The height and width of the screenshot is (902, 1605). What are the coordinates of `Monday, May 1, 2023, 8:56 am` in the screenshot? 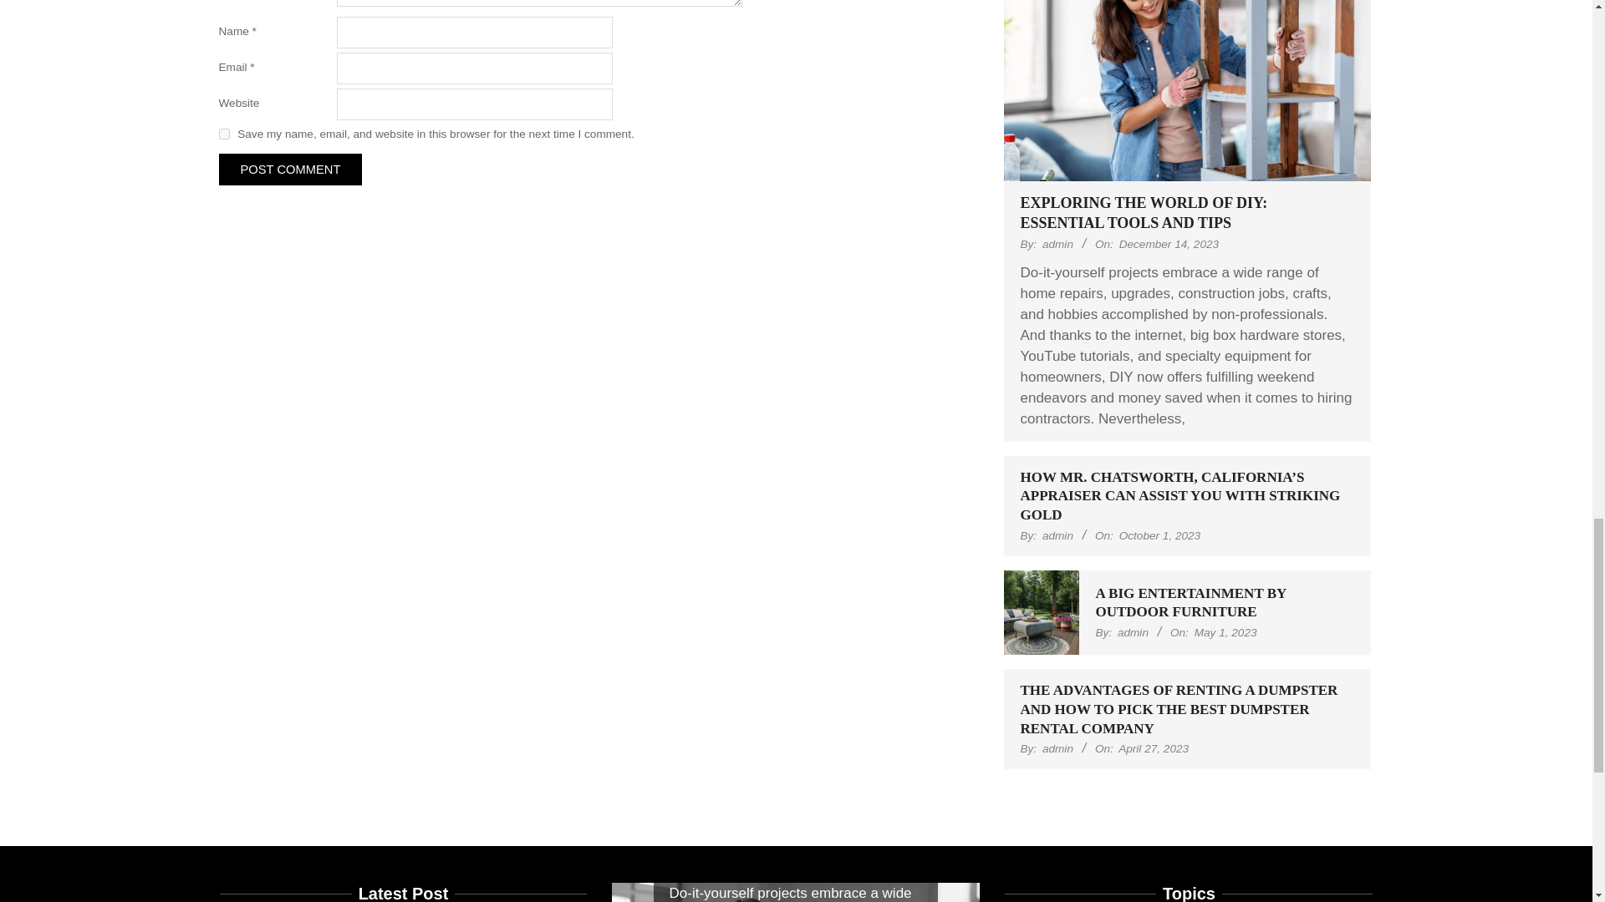 It's located at (1225, 631).